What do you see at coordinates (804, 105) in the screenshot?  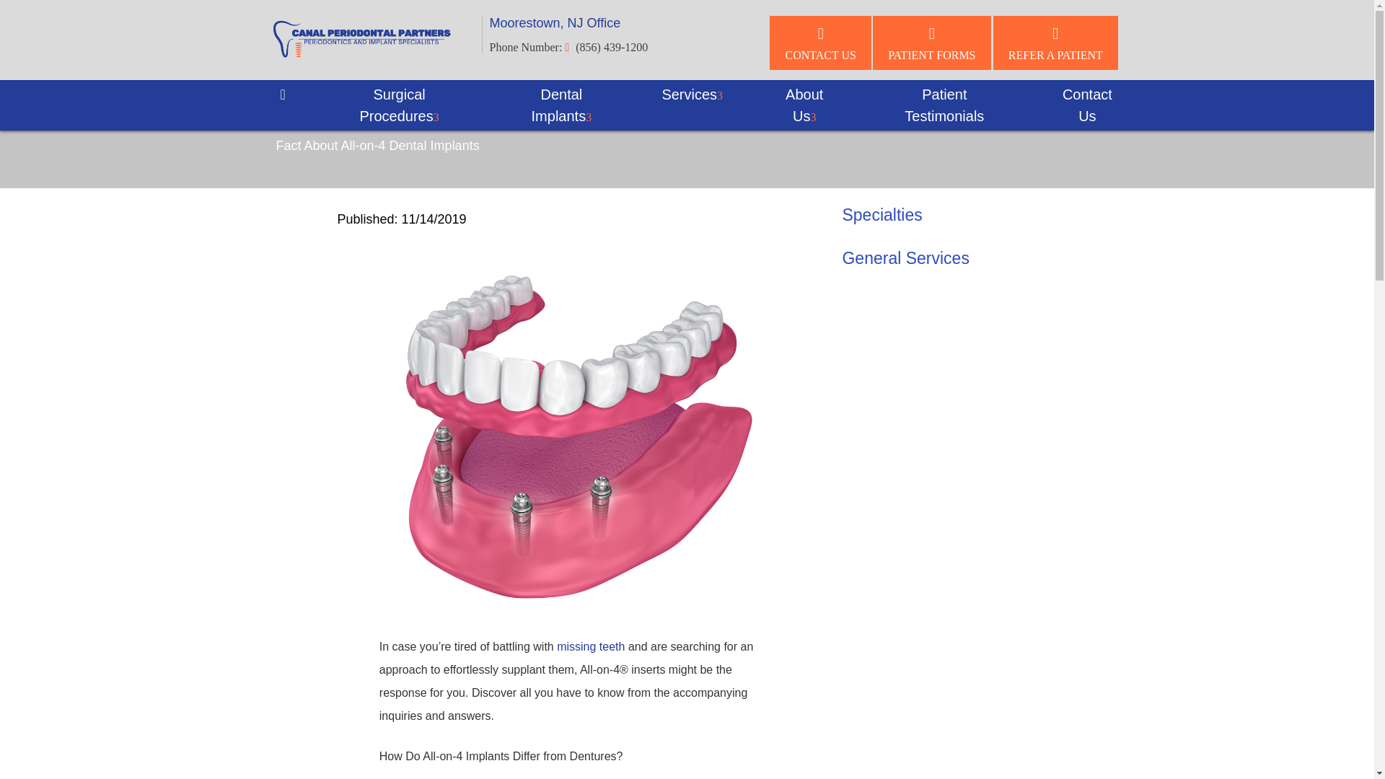 I see `About Us` at bounding box center [804, 105].